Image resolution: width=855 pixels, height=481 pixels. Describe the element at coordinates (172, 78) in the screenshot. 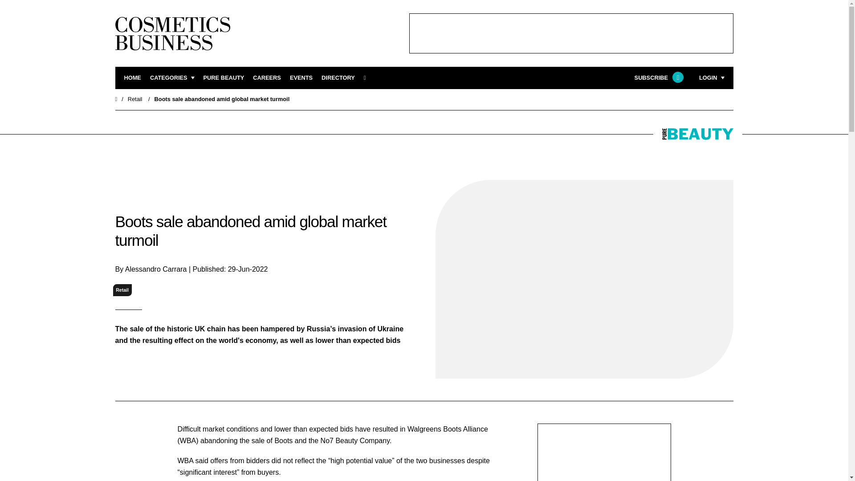

I see `CATEGORIES` at that location.